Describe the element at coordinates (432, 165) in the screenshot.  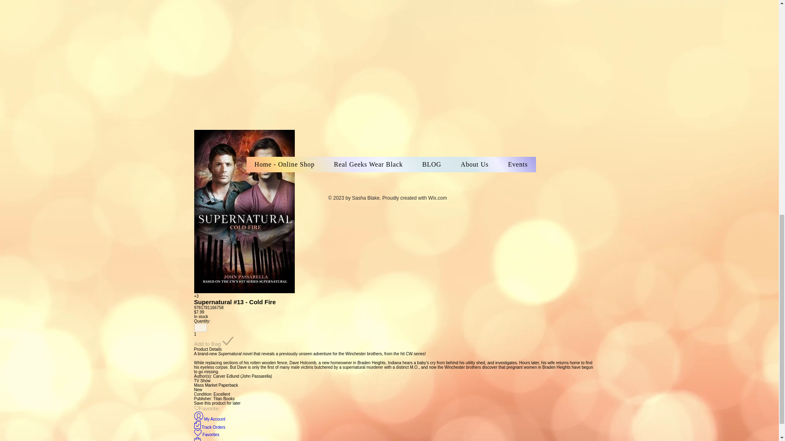
I see `BLOG` at that location.